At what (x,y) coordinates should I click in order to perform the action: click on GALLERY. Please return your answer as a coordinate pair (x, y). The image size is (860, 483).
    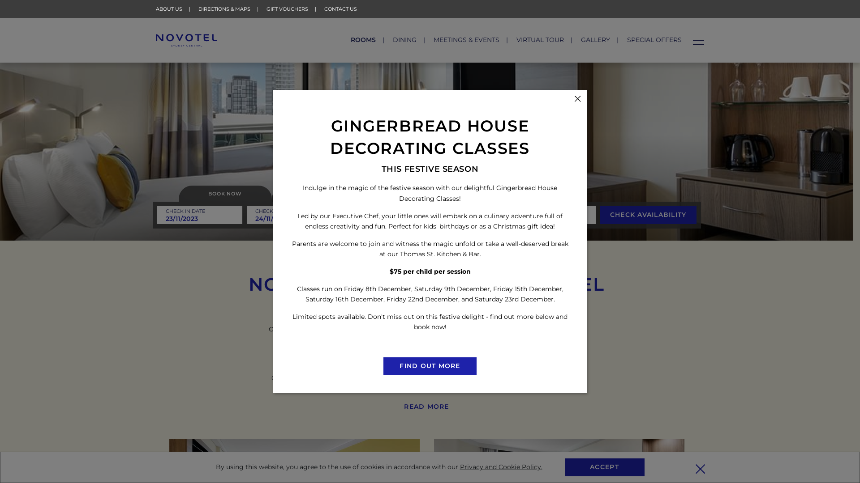
    Looking at the image, I should click on (596, 40).